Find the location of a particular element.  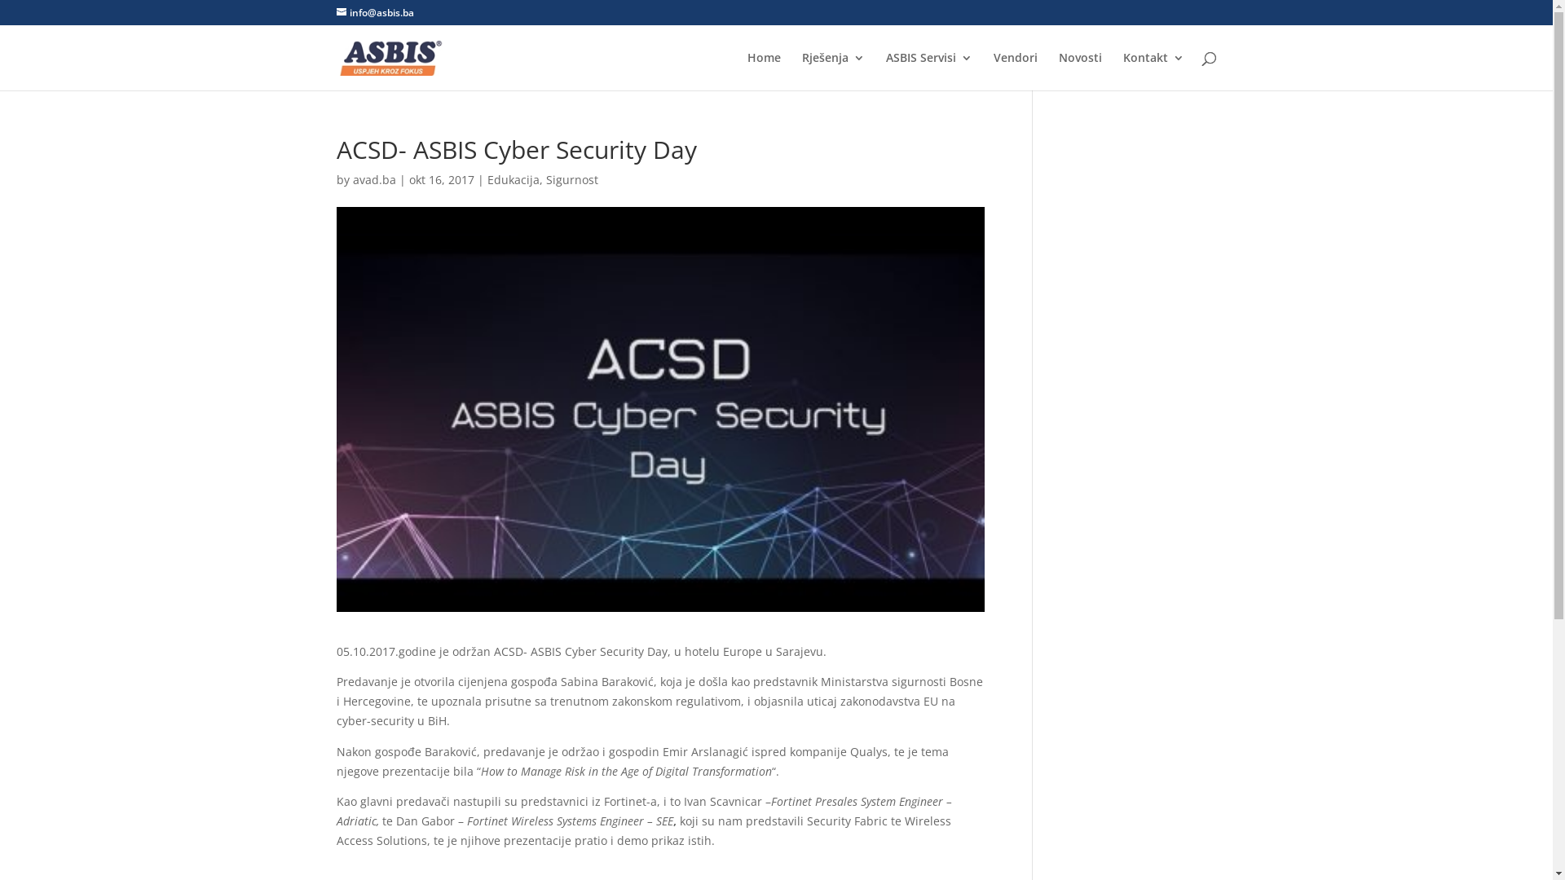

ASBIS Servisi is located at coordinates (928, 72).